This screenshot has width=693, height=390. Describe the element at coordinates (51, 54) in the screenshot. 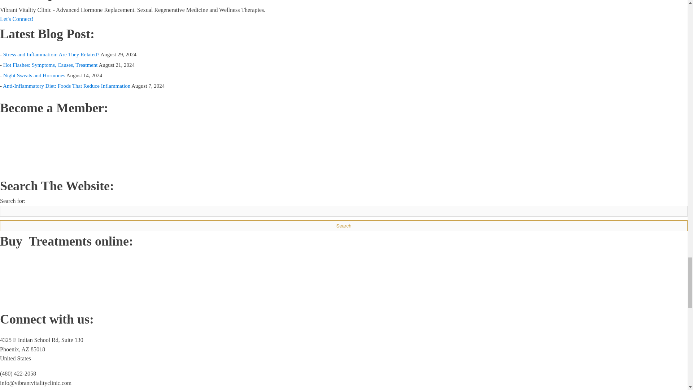

I see `Stress and Inflammation: Are They Related?` at that location.